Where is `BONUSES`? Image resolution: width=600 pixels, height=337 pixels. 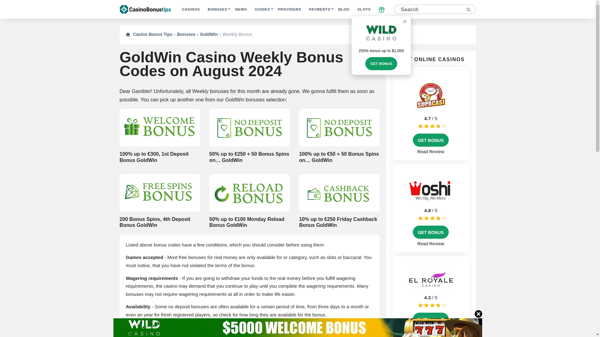 BONUSES is located at coordinates (217, 9).